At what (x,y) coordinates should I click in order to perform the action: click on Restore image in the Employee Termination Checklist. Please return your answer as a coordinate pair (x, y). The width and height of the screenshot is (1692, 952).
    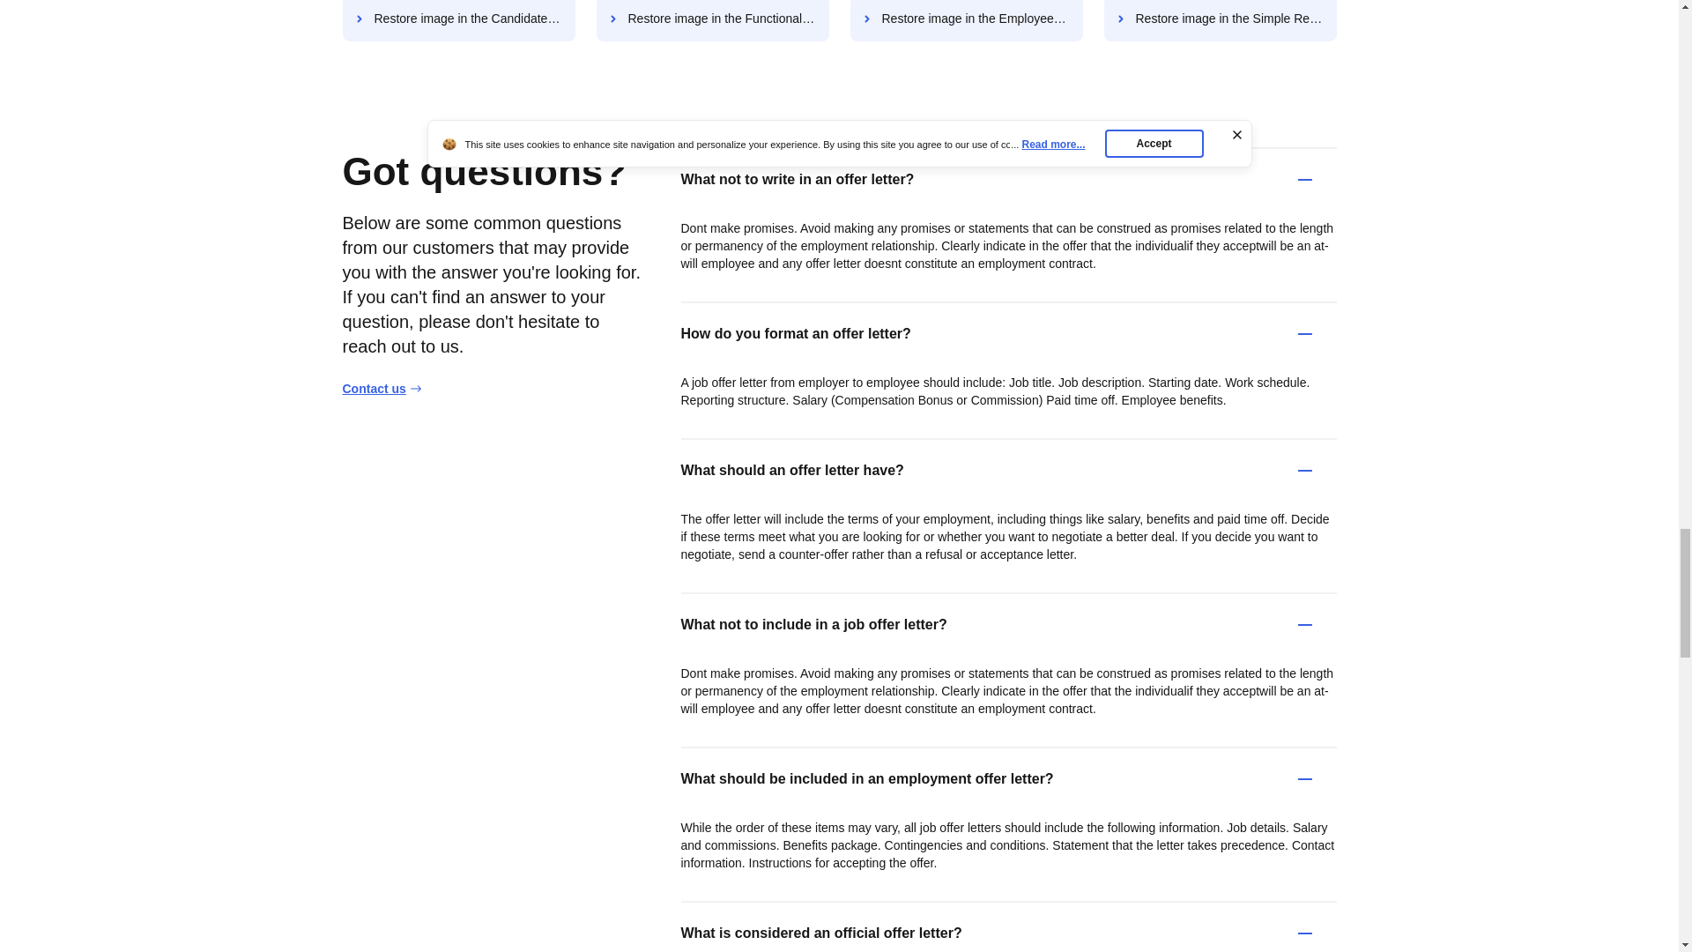
    Looking at the image, I should click on (966, 21).